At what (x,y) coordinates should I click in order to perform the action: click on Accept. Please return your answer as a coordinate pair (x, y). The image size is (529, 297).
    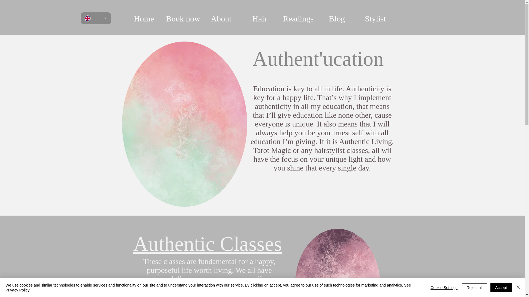
    Looking at the image, I should click on (501, 288).